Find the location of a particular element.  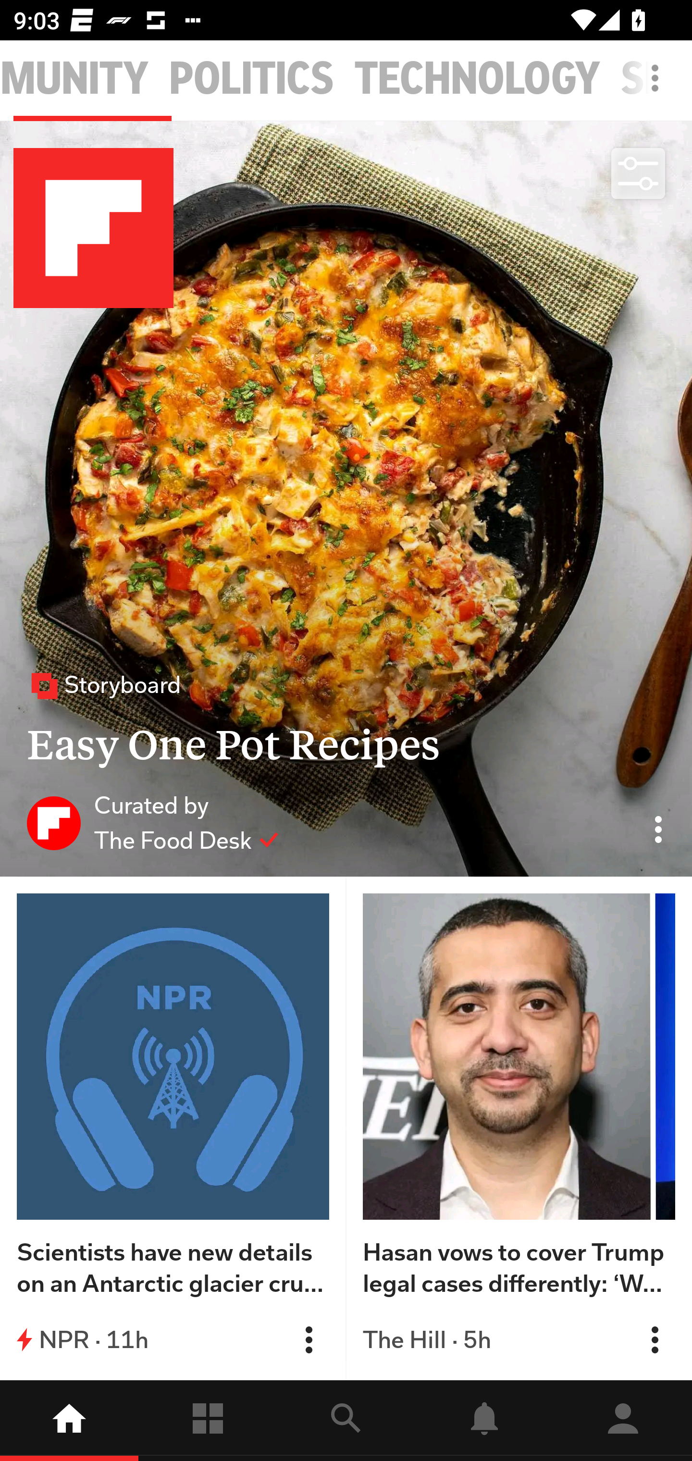

Profile is located at coordinates (623, 1421).